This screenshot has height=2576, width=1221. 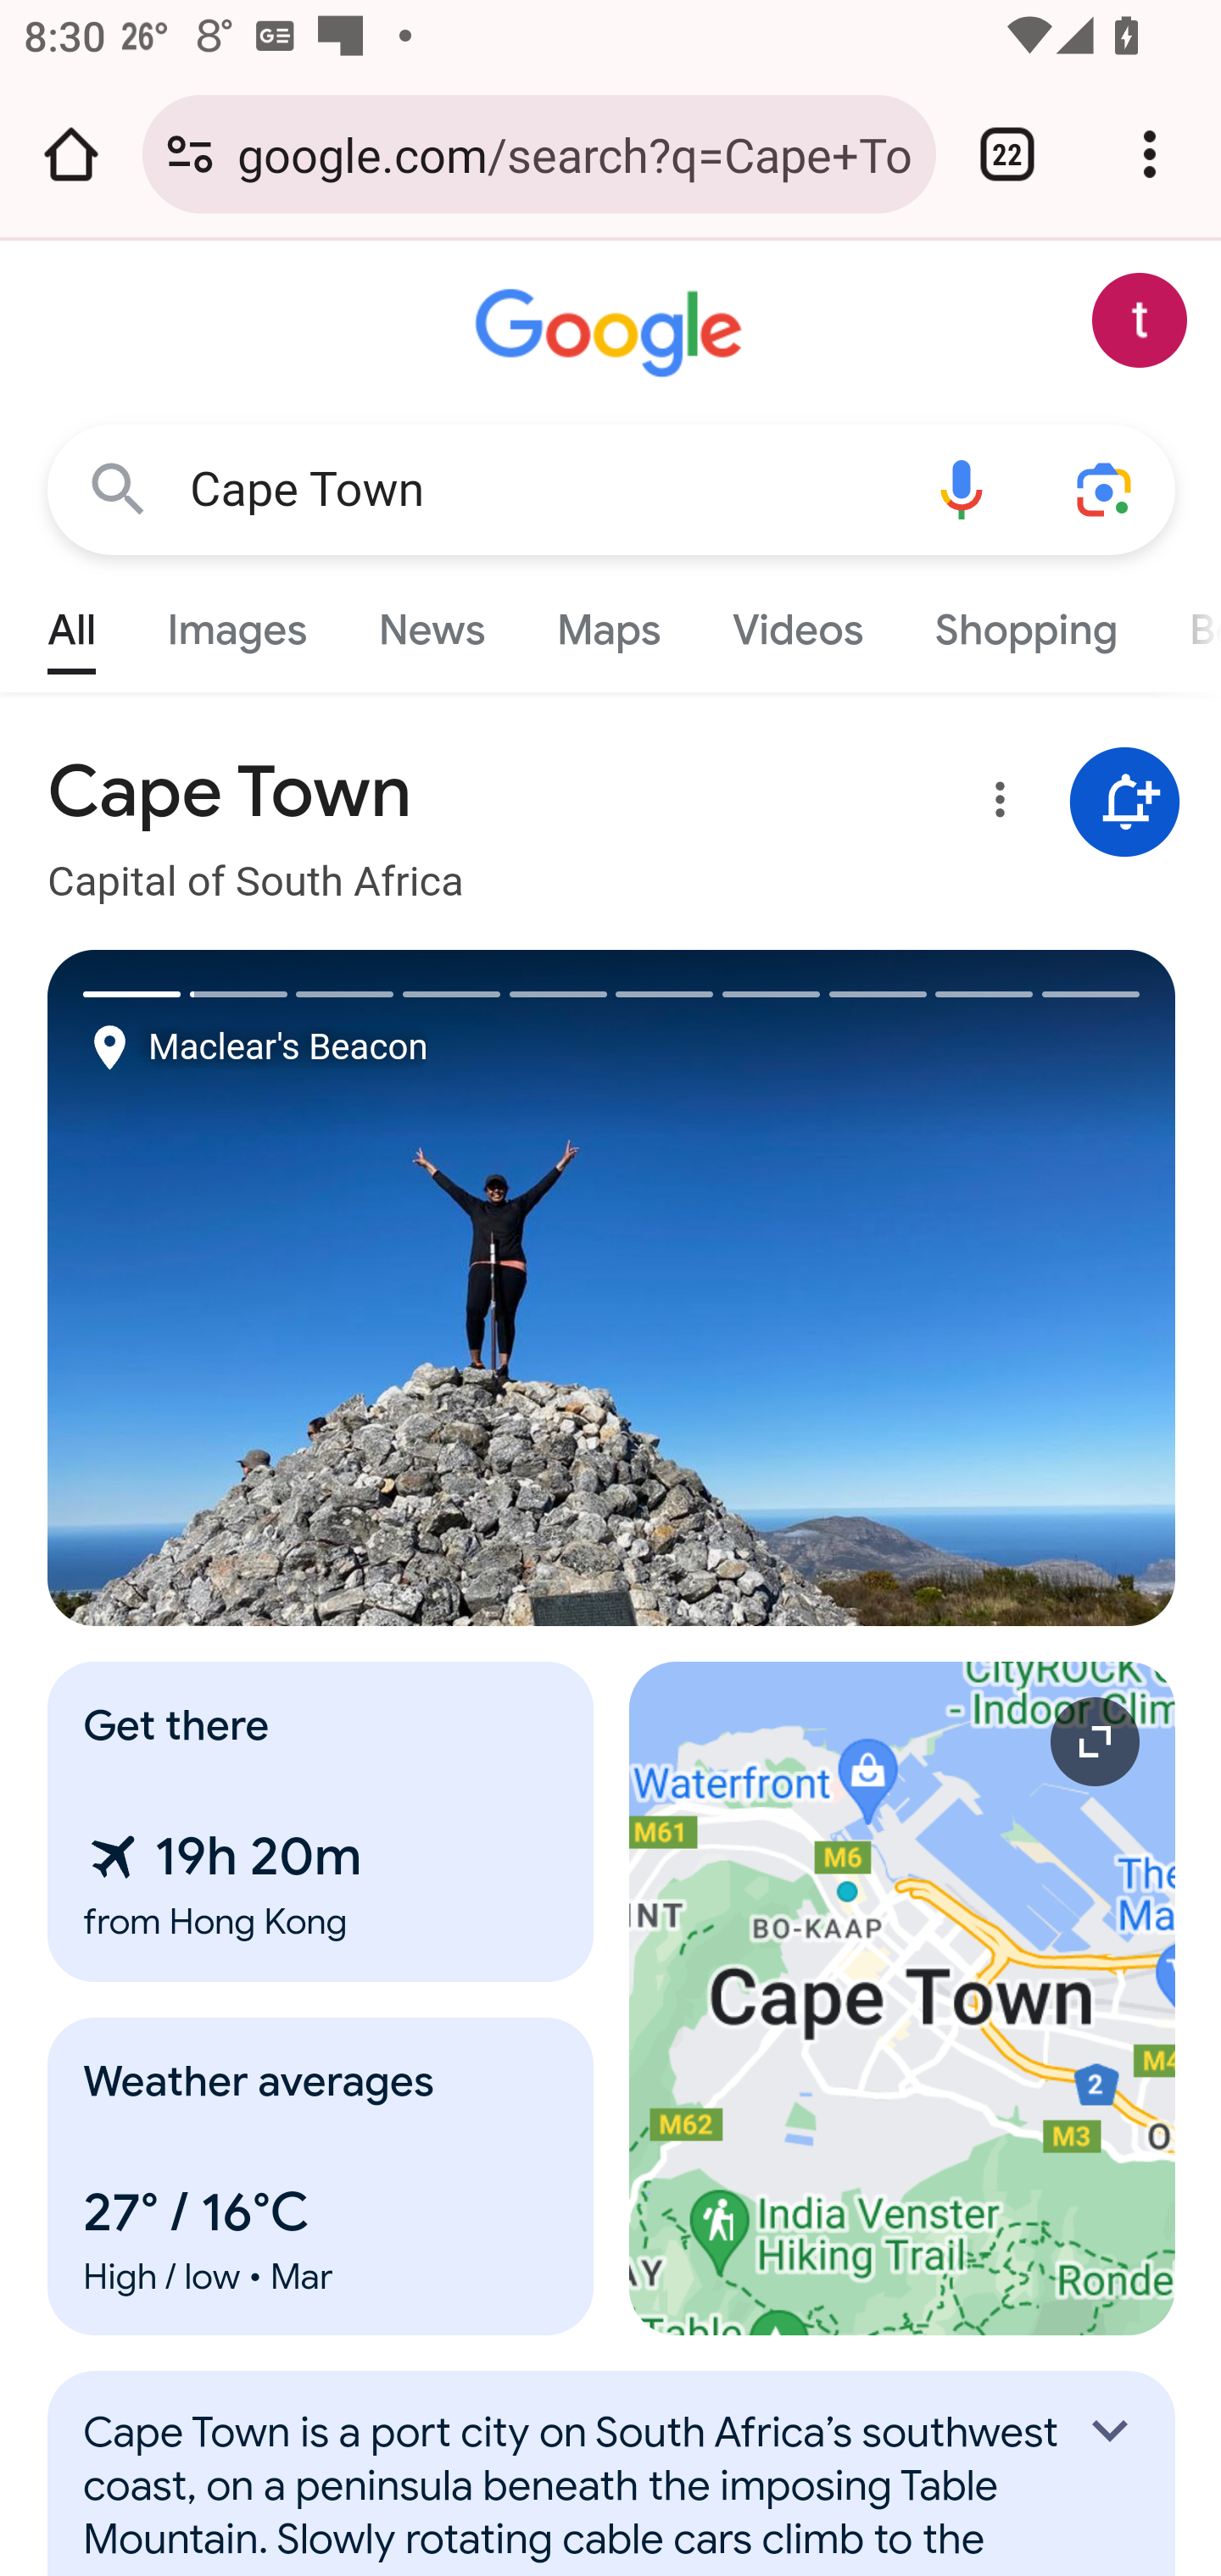 What do you see at coordinates (71, 154) in the screenshot?
I see `Open the home page` at bounding box center [71, 154].